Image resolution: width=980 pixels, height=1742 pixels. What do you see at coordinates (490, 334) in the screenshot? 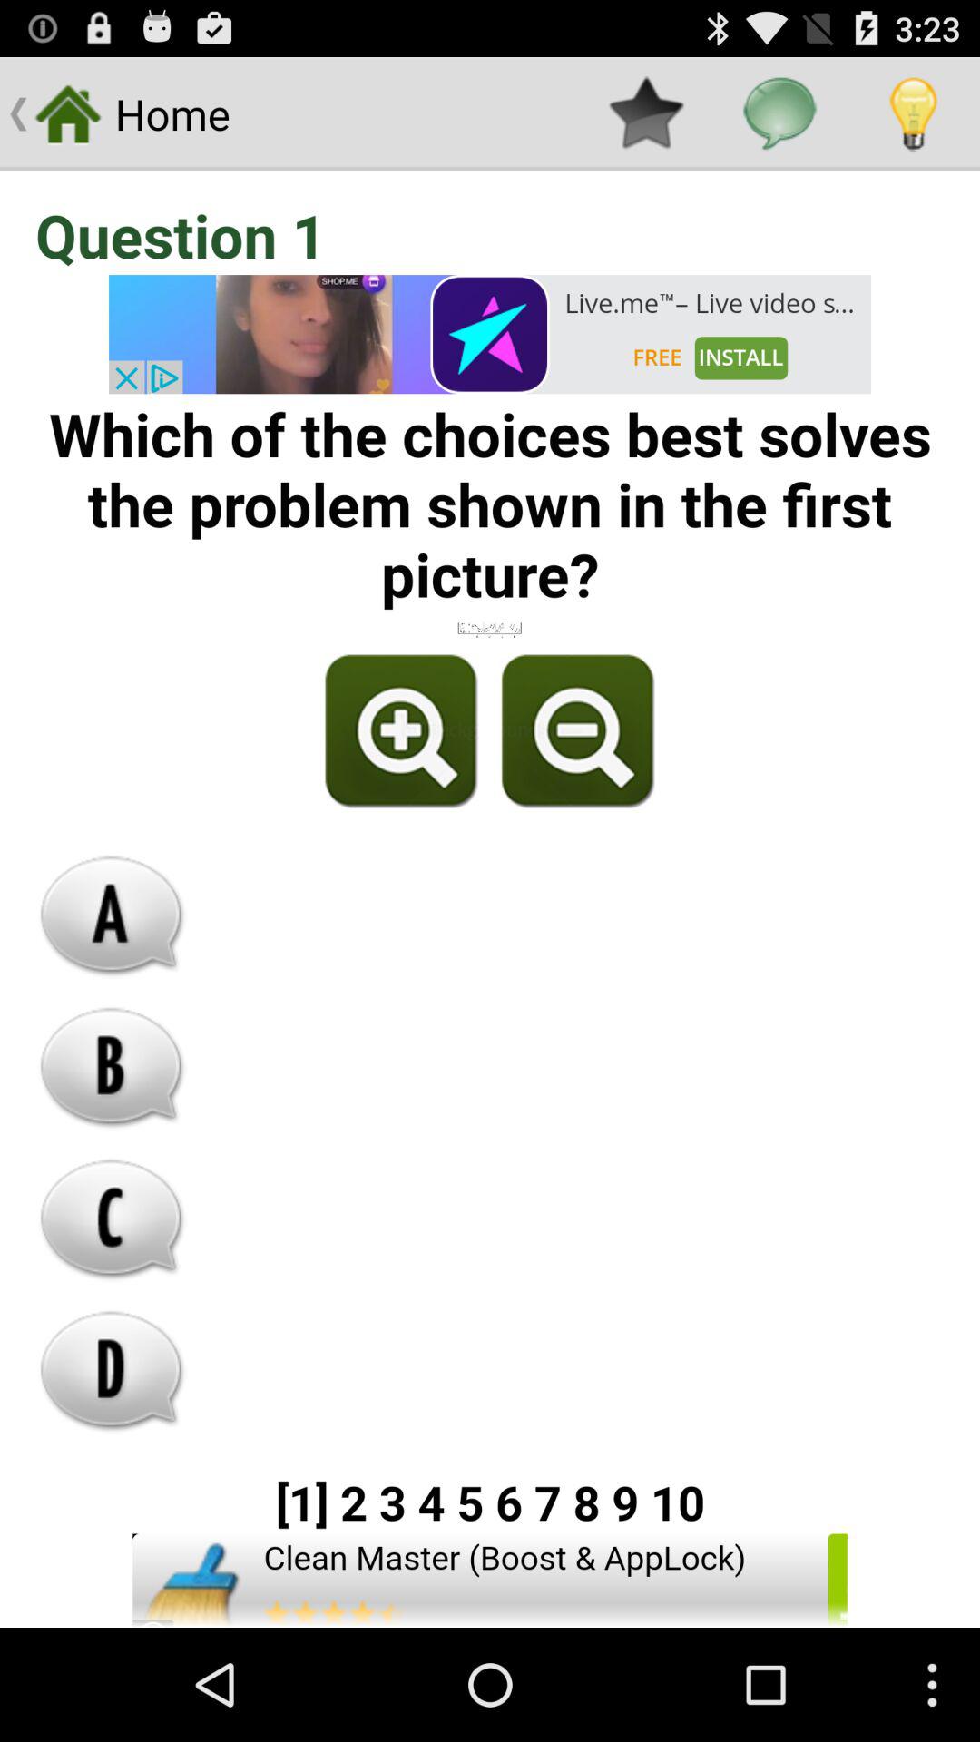
I see `advertisement` at bounding box center [490, 334].